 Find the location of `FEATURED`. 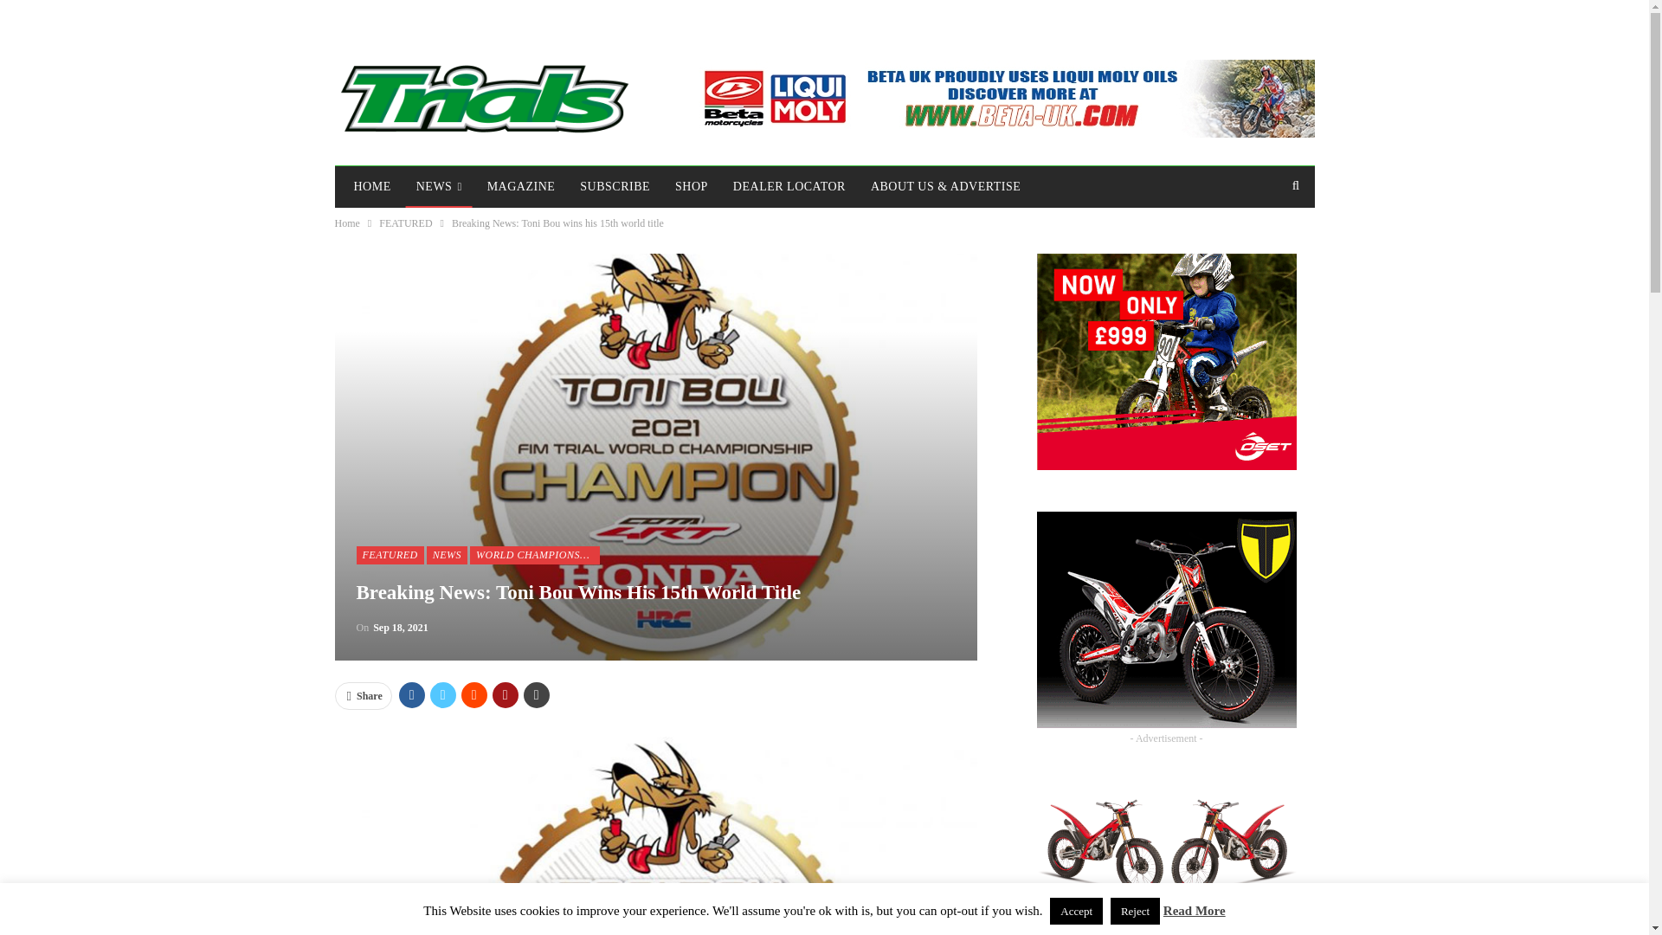

FEATURED is located at coordinates (390, 554).